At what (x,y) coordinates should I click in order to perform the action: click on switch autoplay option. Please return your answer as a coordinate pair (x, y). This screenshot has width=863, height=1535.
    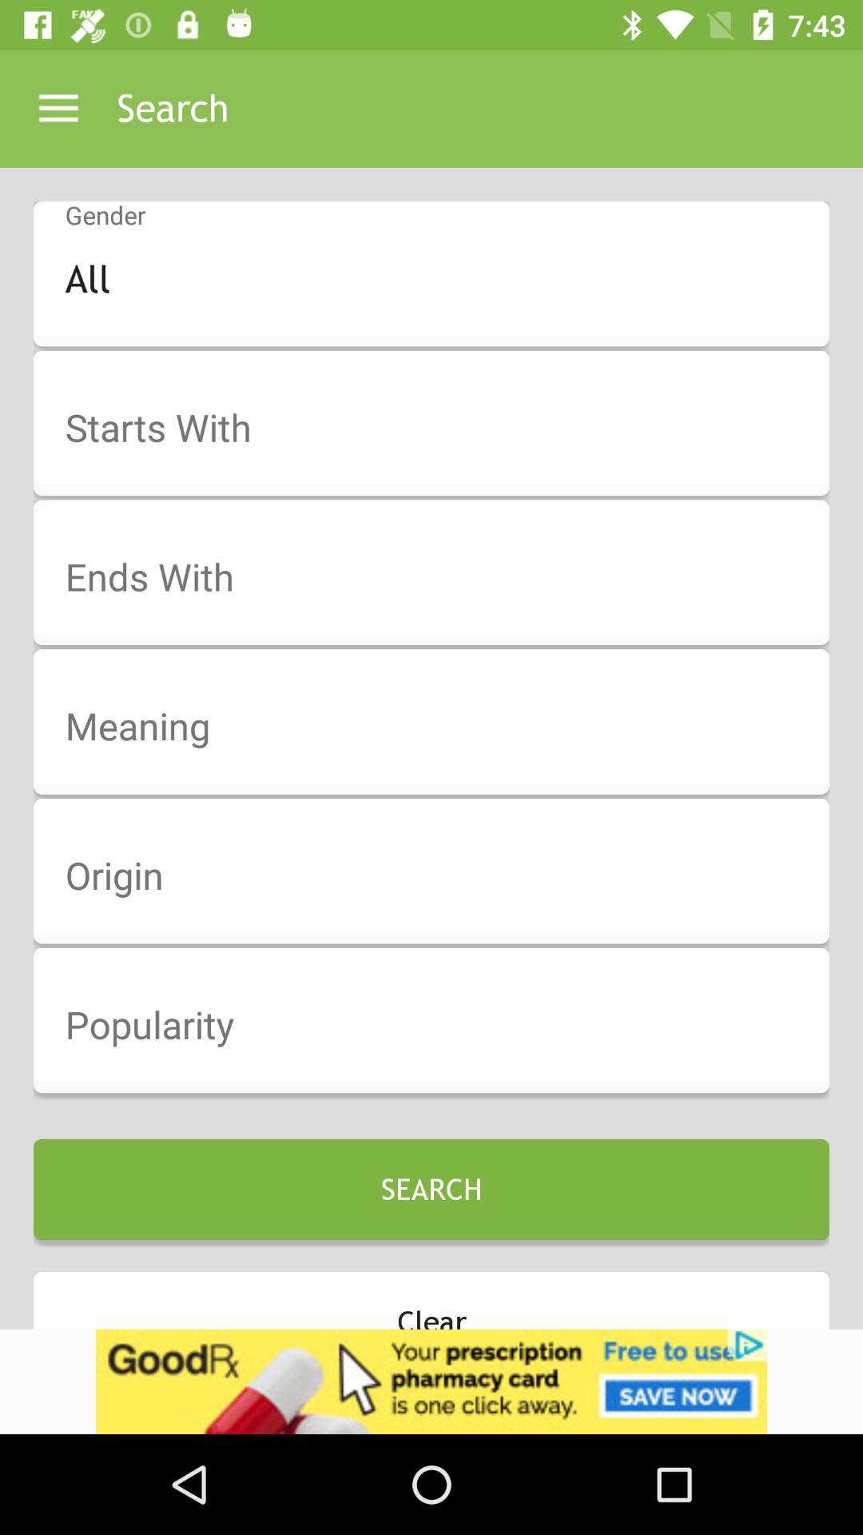
    Looking at the image, I should click on (442, 578).